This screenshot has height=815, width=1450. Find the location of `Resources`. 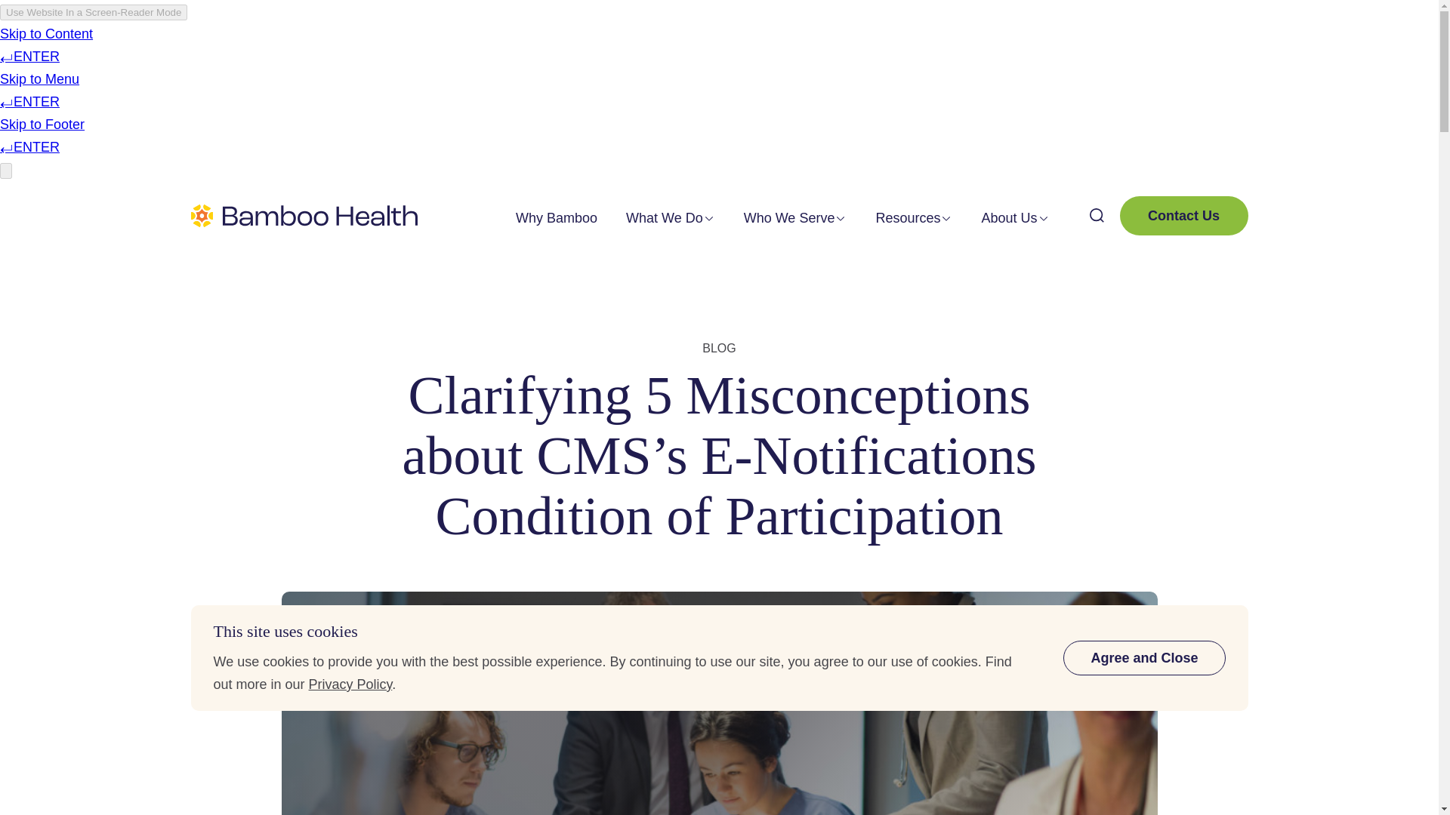

Resources is located at coordinates (908, 217).